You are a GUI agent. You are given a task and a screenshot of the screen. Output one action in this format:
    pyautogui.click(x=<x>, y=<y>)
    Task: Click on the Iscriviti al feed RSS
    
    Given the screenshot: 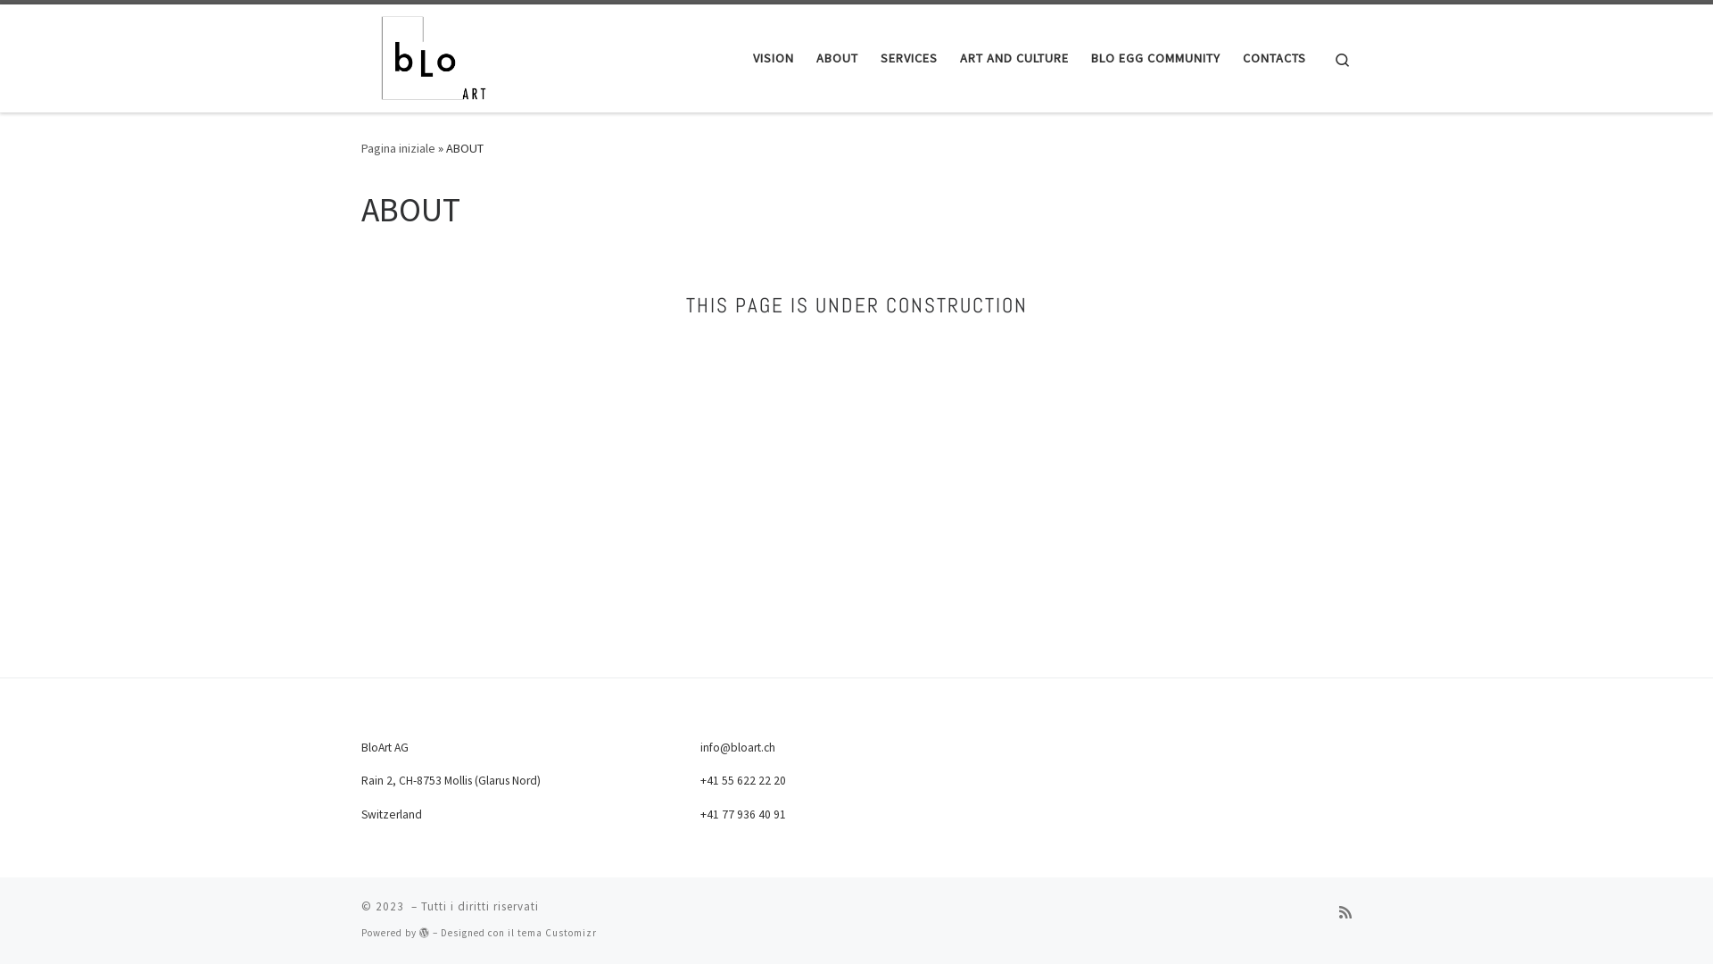 What is the action you would take?
    pyautogui.click(x=1345, y=912)
    